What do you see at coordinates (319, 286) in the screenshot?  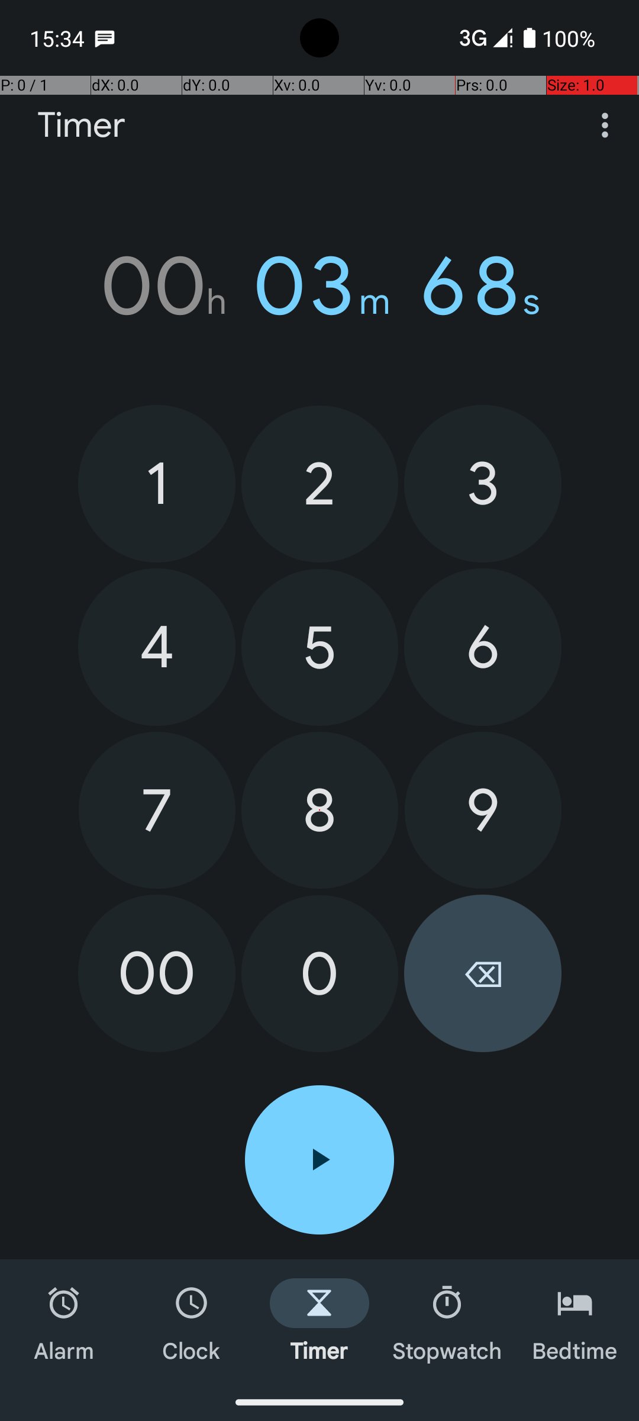 I see `00h 03m 68s` at bounding box center [319, 286].